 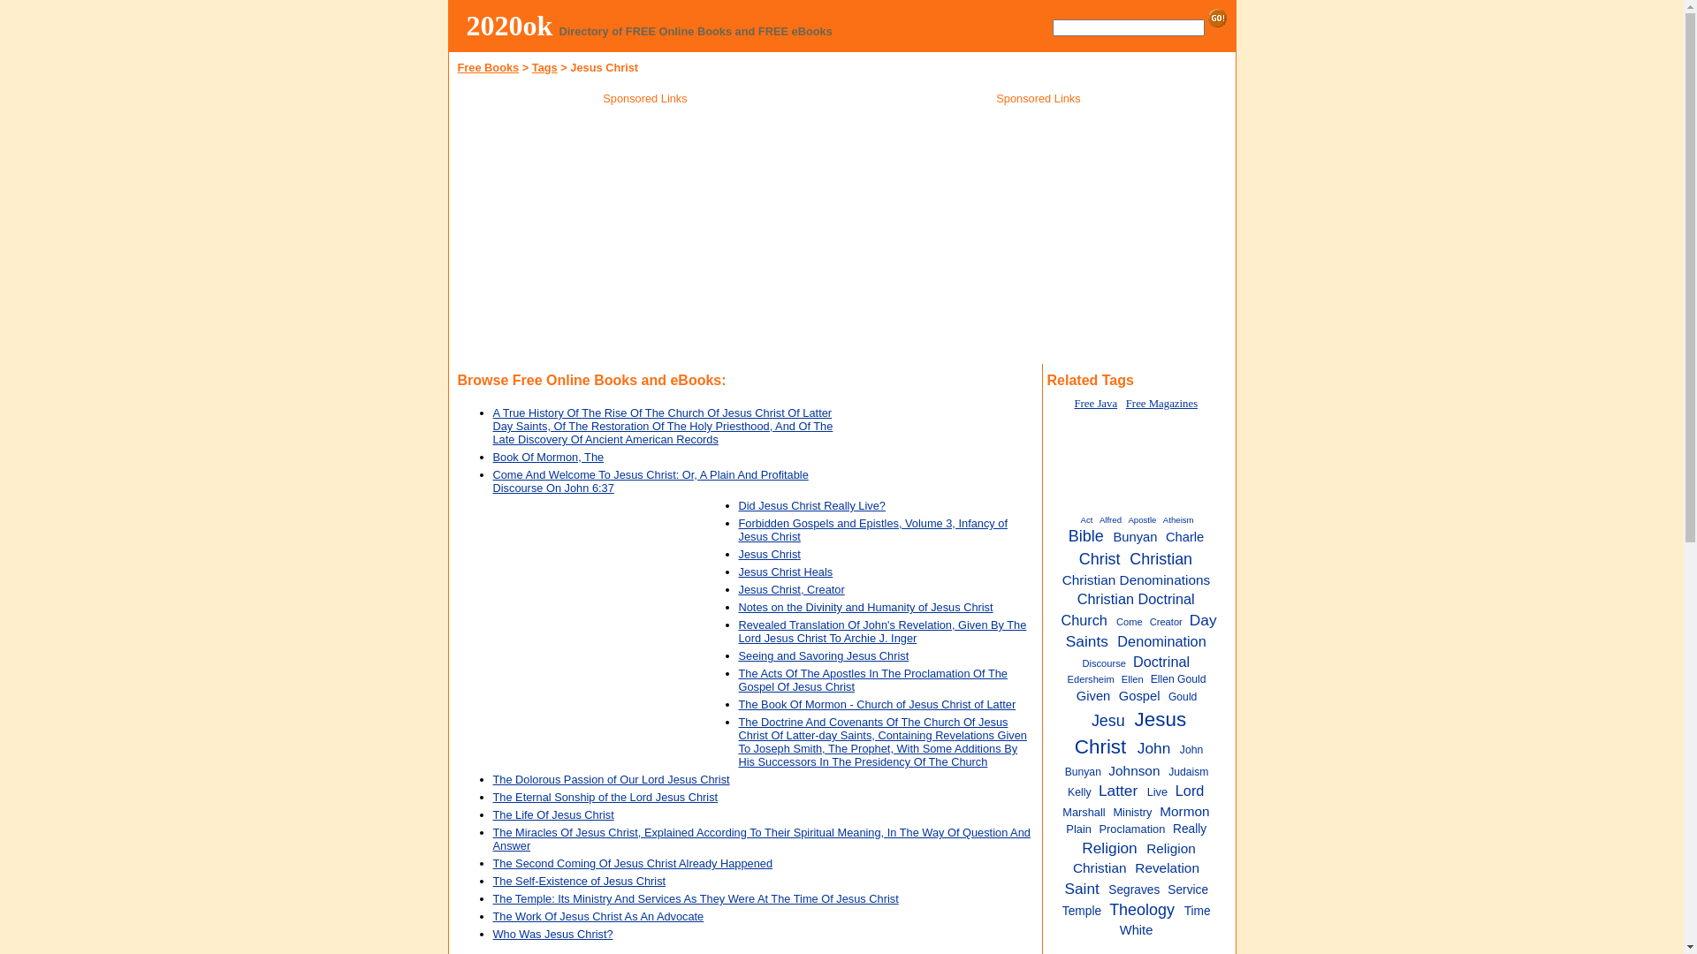 What do you see at coordinates (599, 917) in the screenshot?
I see `The Work Of Jesus Christ As An Advocate` at bounding box center [599, 917].